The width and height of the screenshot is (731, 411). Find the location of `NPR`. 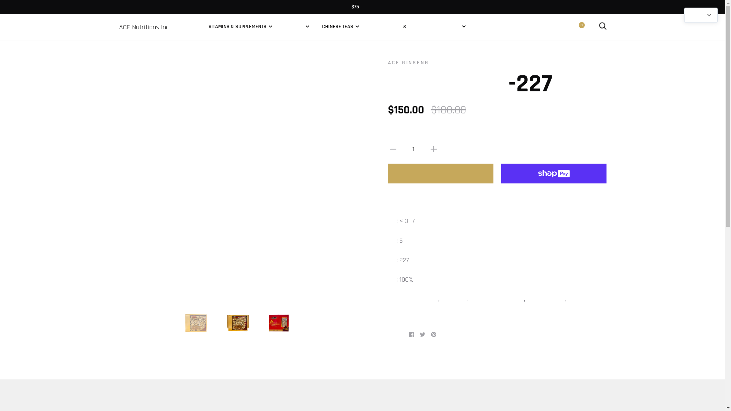

NPR is located at coordinates (152, 223).